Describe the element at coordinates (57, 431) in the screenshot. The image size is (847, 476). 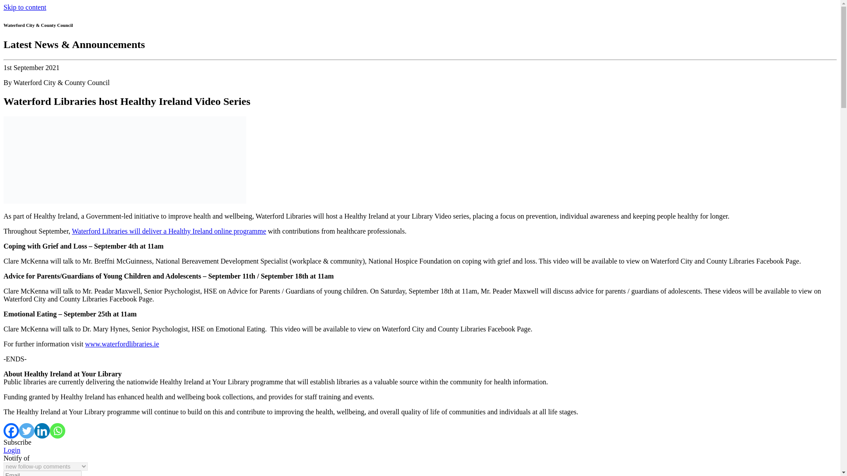
I see `Whatsapp` at that location.